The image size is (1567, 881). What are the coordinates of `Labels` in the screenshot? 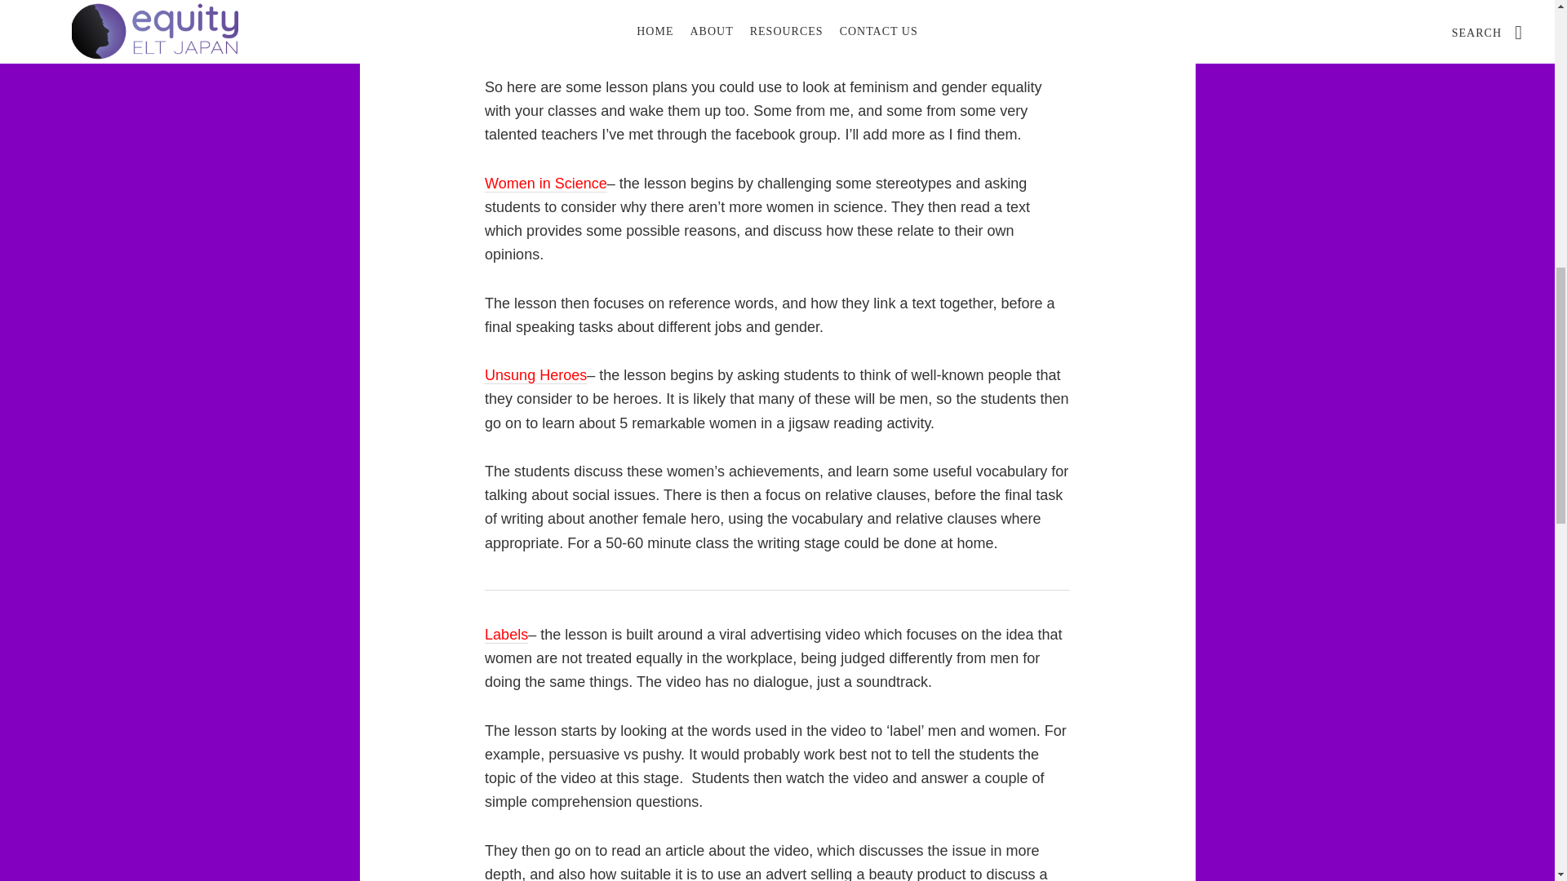 It's located at (506, 635).